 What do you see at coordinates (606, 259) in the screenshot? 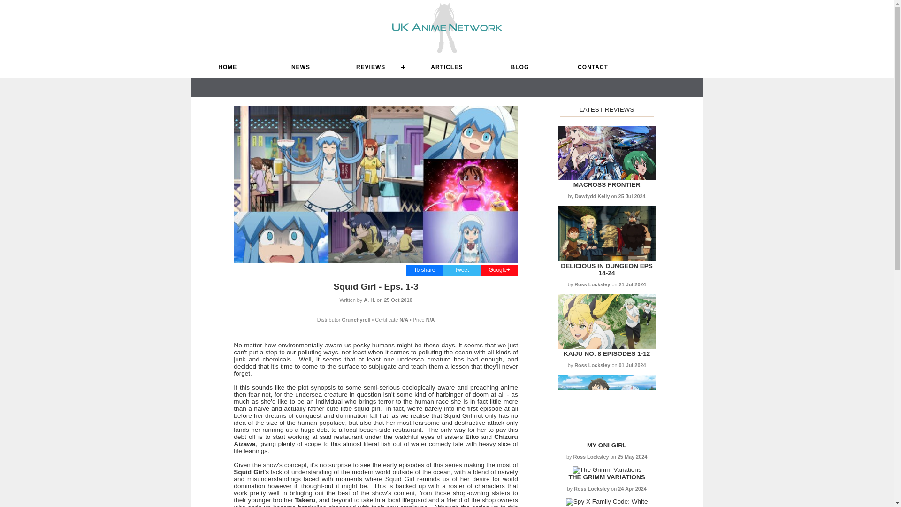
I see `Delicious in Dungeon eps 14-24` at bounding box center [606, 259].